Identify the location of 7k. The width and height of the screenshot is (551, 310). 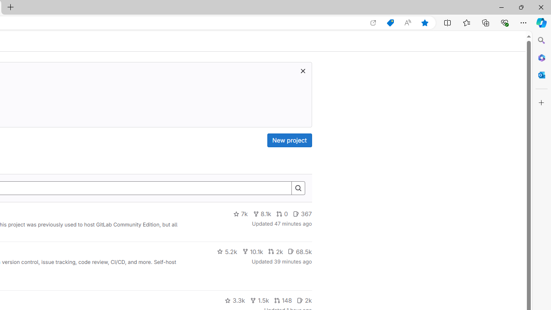
(240, 214).